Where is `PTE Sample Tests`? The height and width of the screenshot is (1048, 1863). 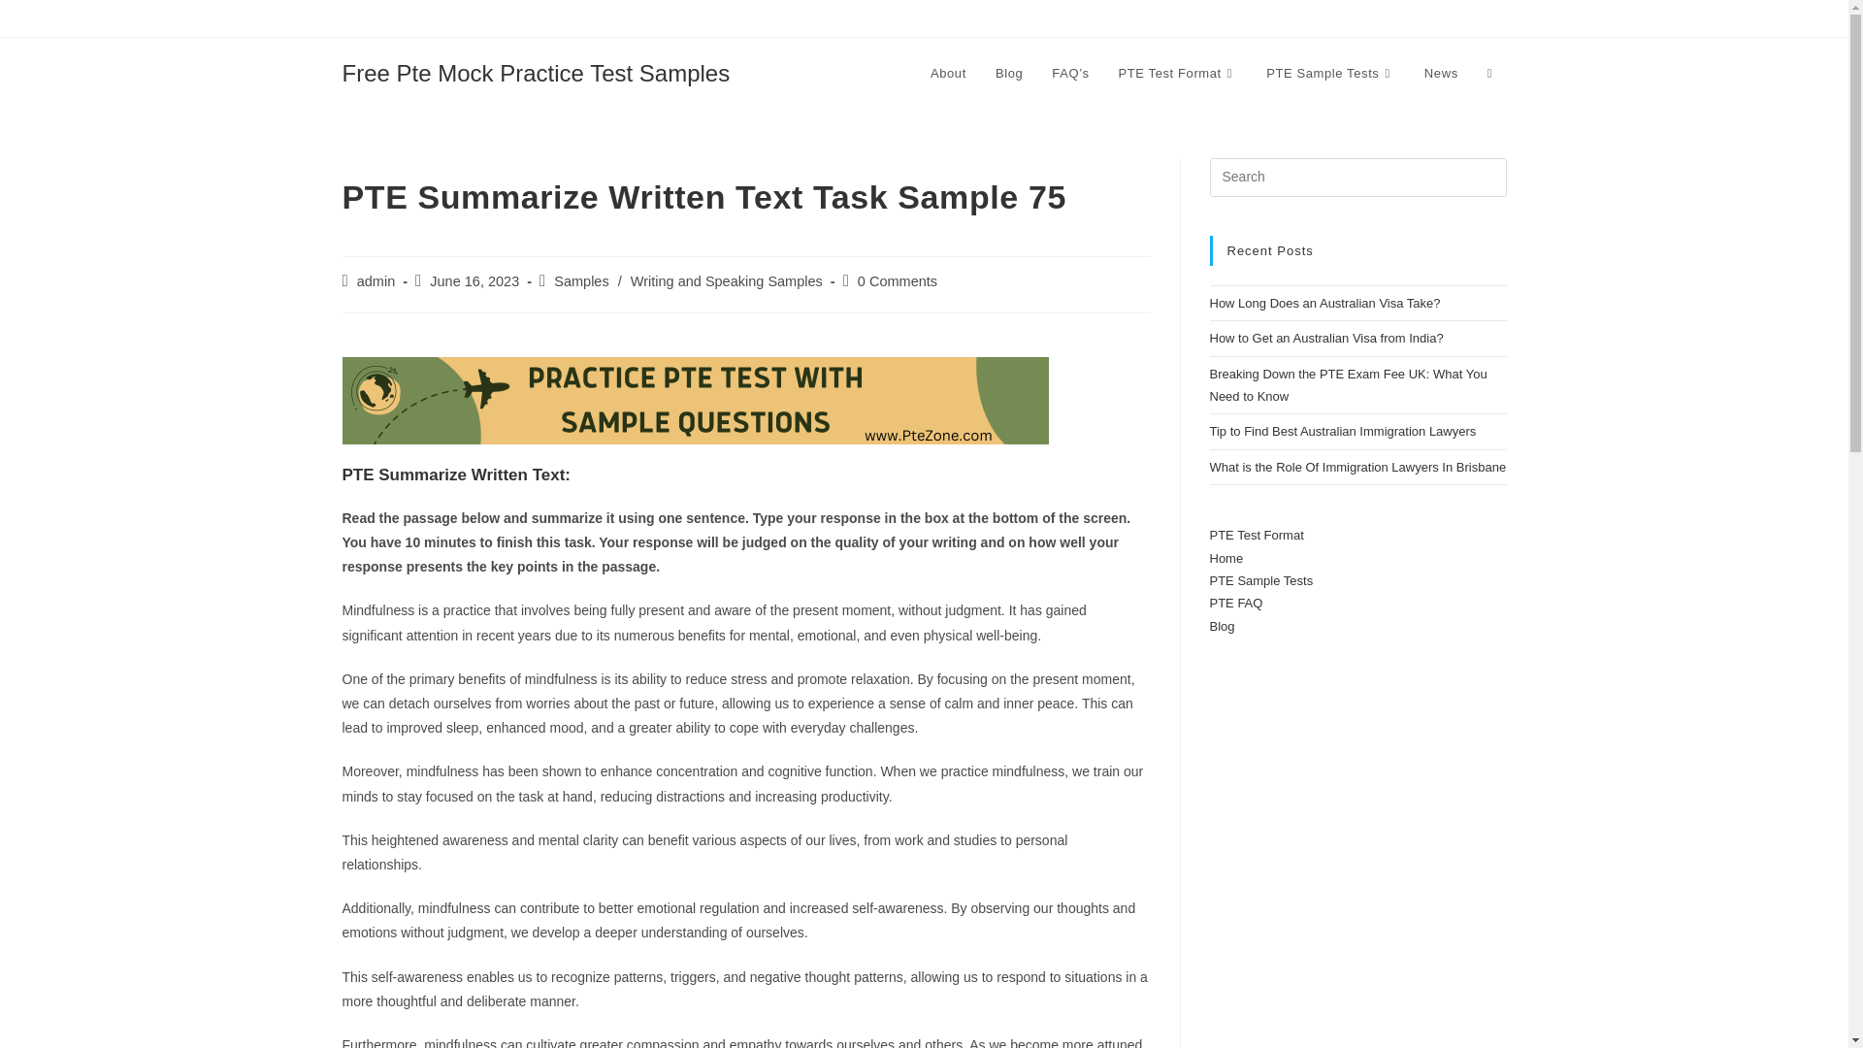
PTE Sample Tests is located at coordinates (1331, 74).